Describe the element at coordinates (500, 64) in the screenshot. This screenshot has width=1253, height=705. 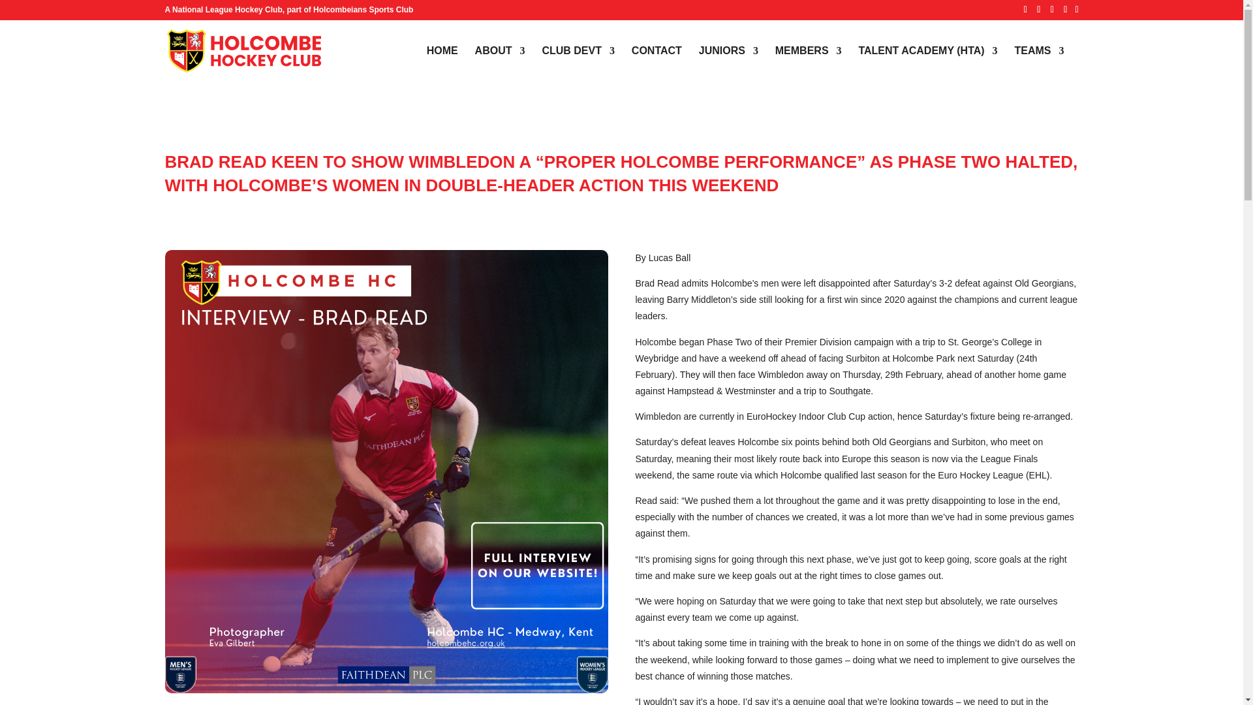
I see `ABOUT` at that location.